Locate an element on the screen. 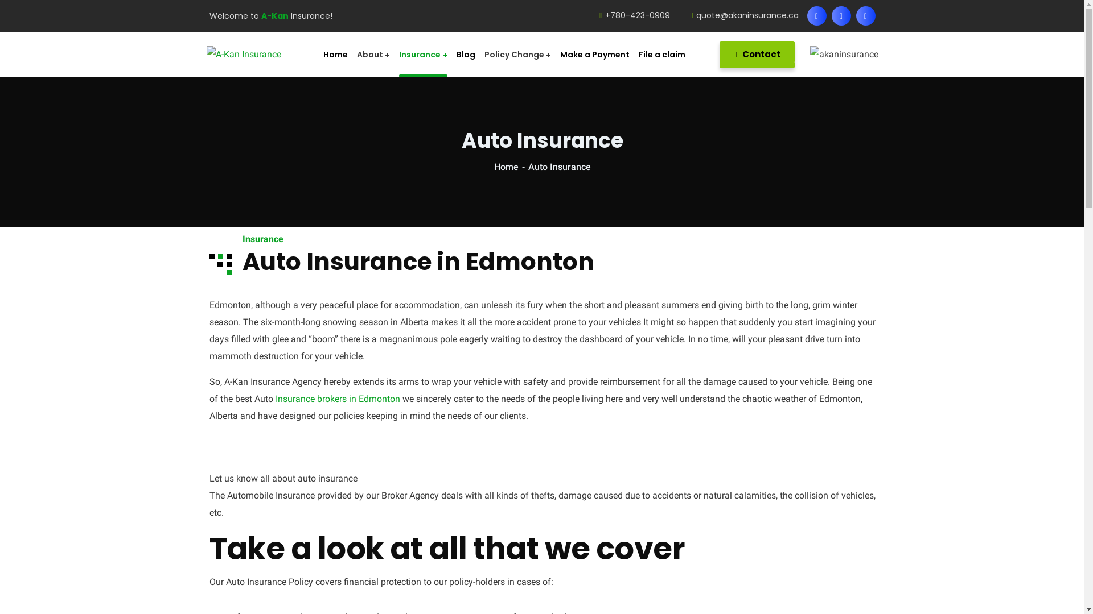 The width and height of the screenshot is (1093, 614). Insurance brokers in Edmonton is located at coordinates (338, 399).